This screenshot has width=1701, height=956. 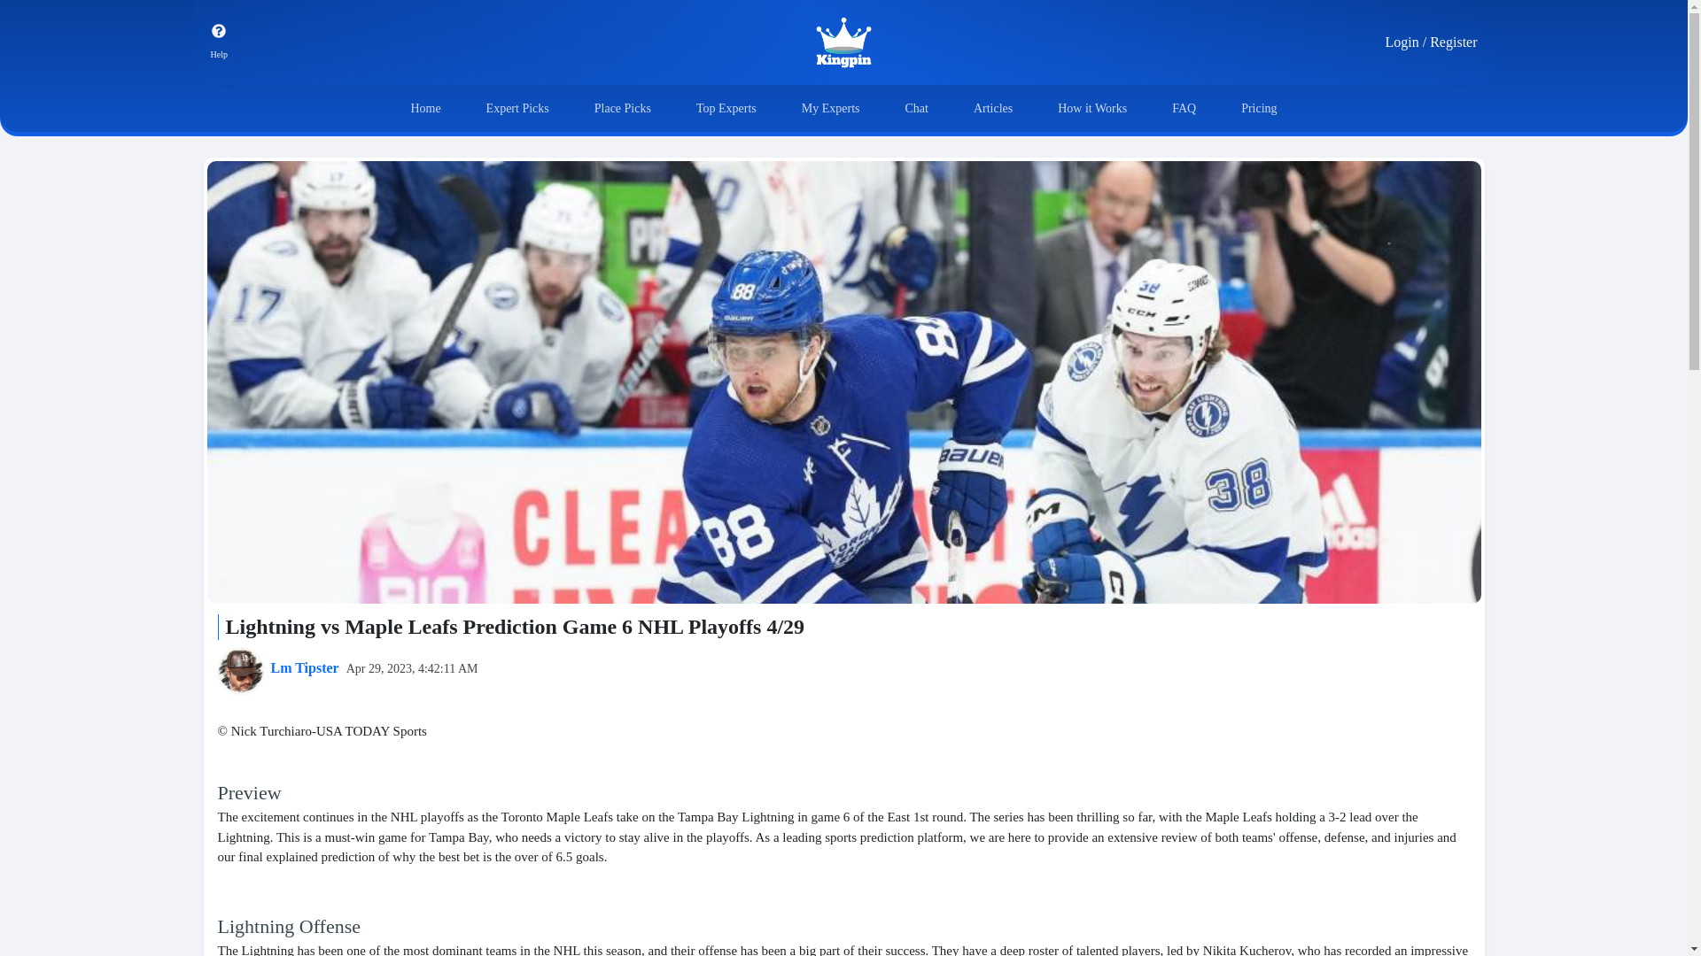 I want to click on My Experts, so click(x=831, y=108).